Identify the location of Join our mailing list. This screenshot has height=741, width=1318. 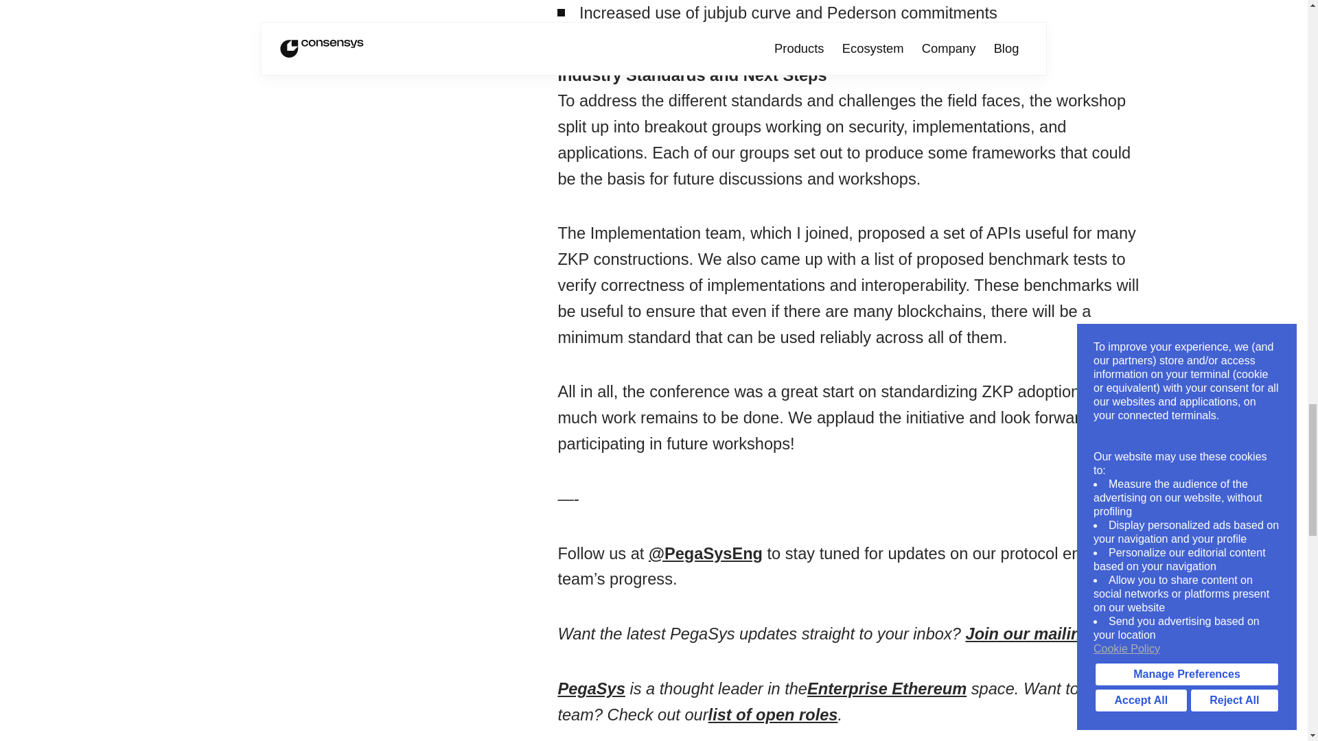
(1041, 634).